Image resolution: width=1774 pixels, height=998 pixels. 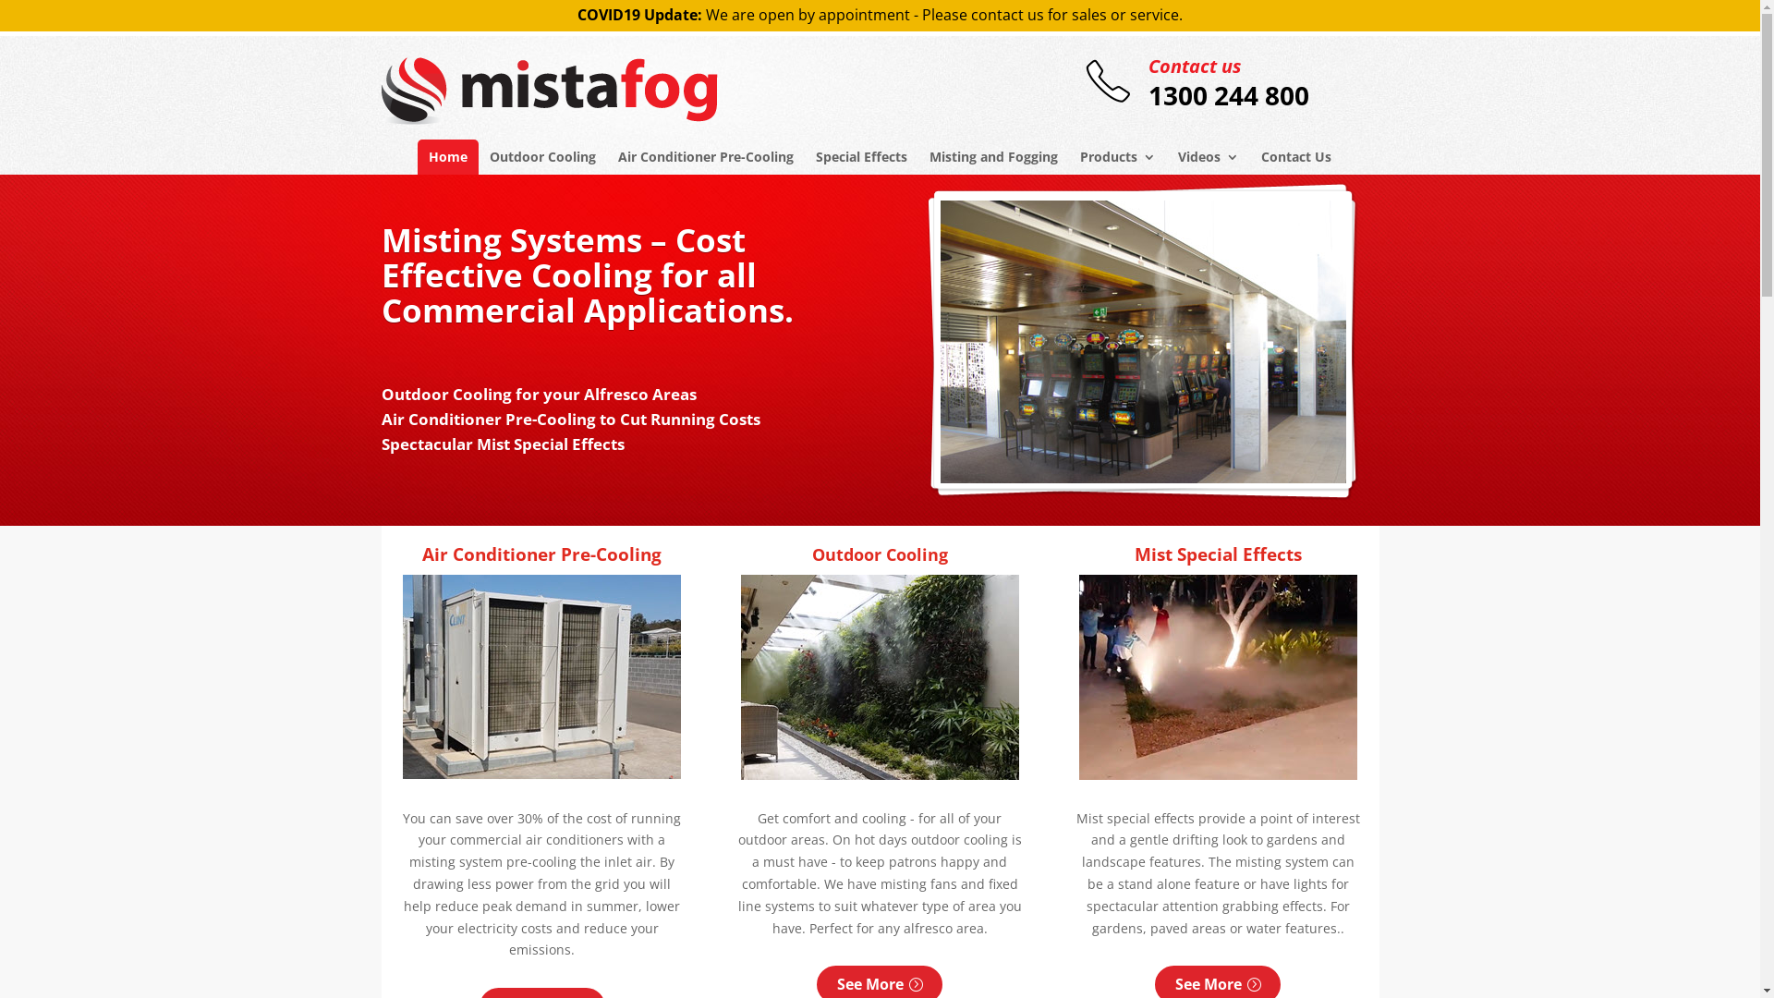 What do you see at coordinates (1296, 157) in the screenshot?
I see `Contact Us` at bounding box center [1296, 157].